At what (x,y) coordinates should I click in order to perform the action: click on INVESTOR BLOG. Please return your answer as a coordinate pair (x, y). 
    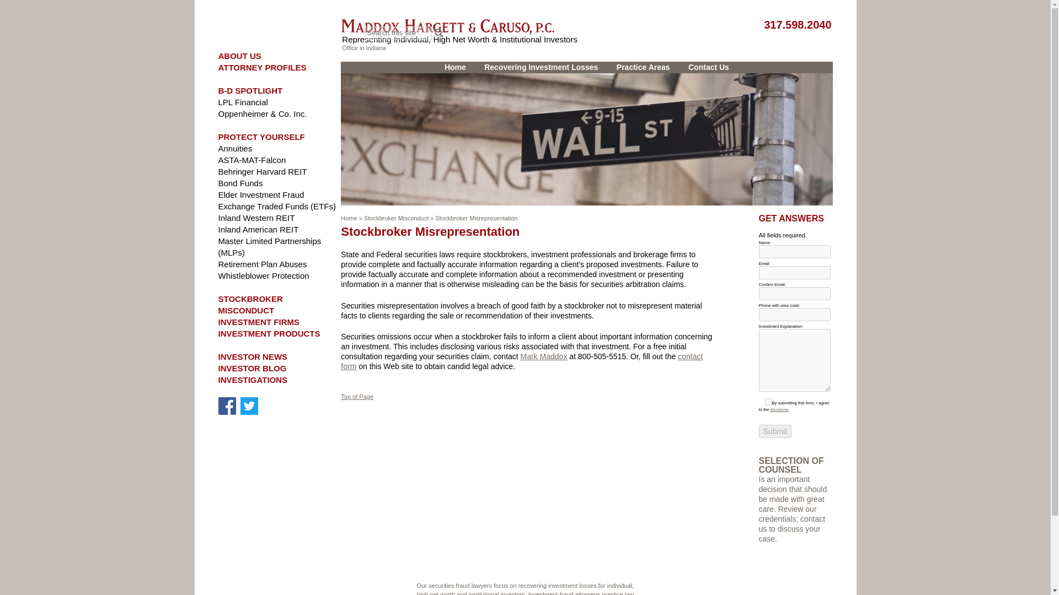
    Looking at the image, I should click on (253, 368).